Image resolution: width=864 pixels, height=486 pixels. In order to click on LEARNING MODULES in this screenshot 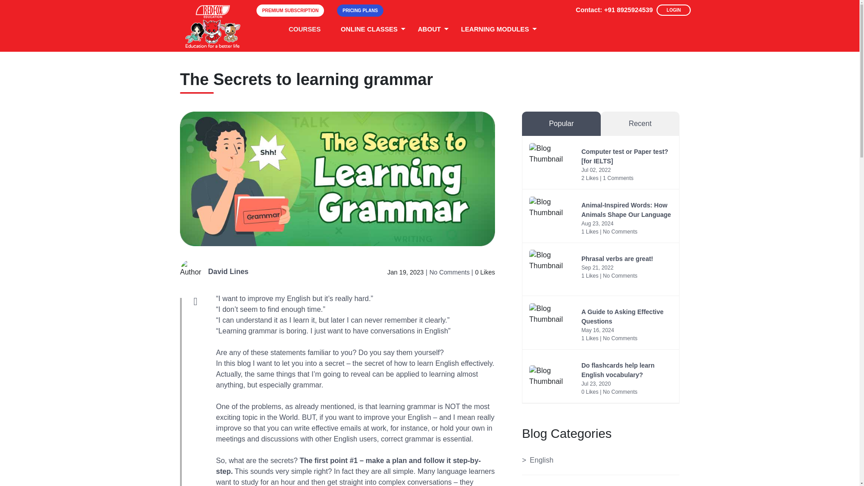, I will do `click(494, 30)`.